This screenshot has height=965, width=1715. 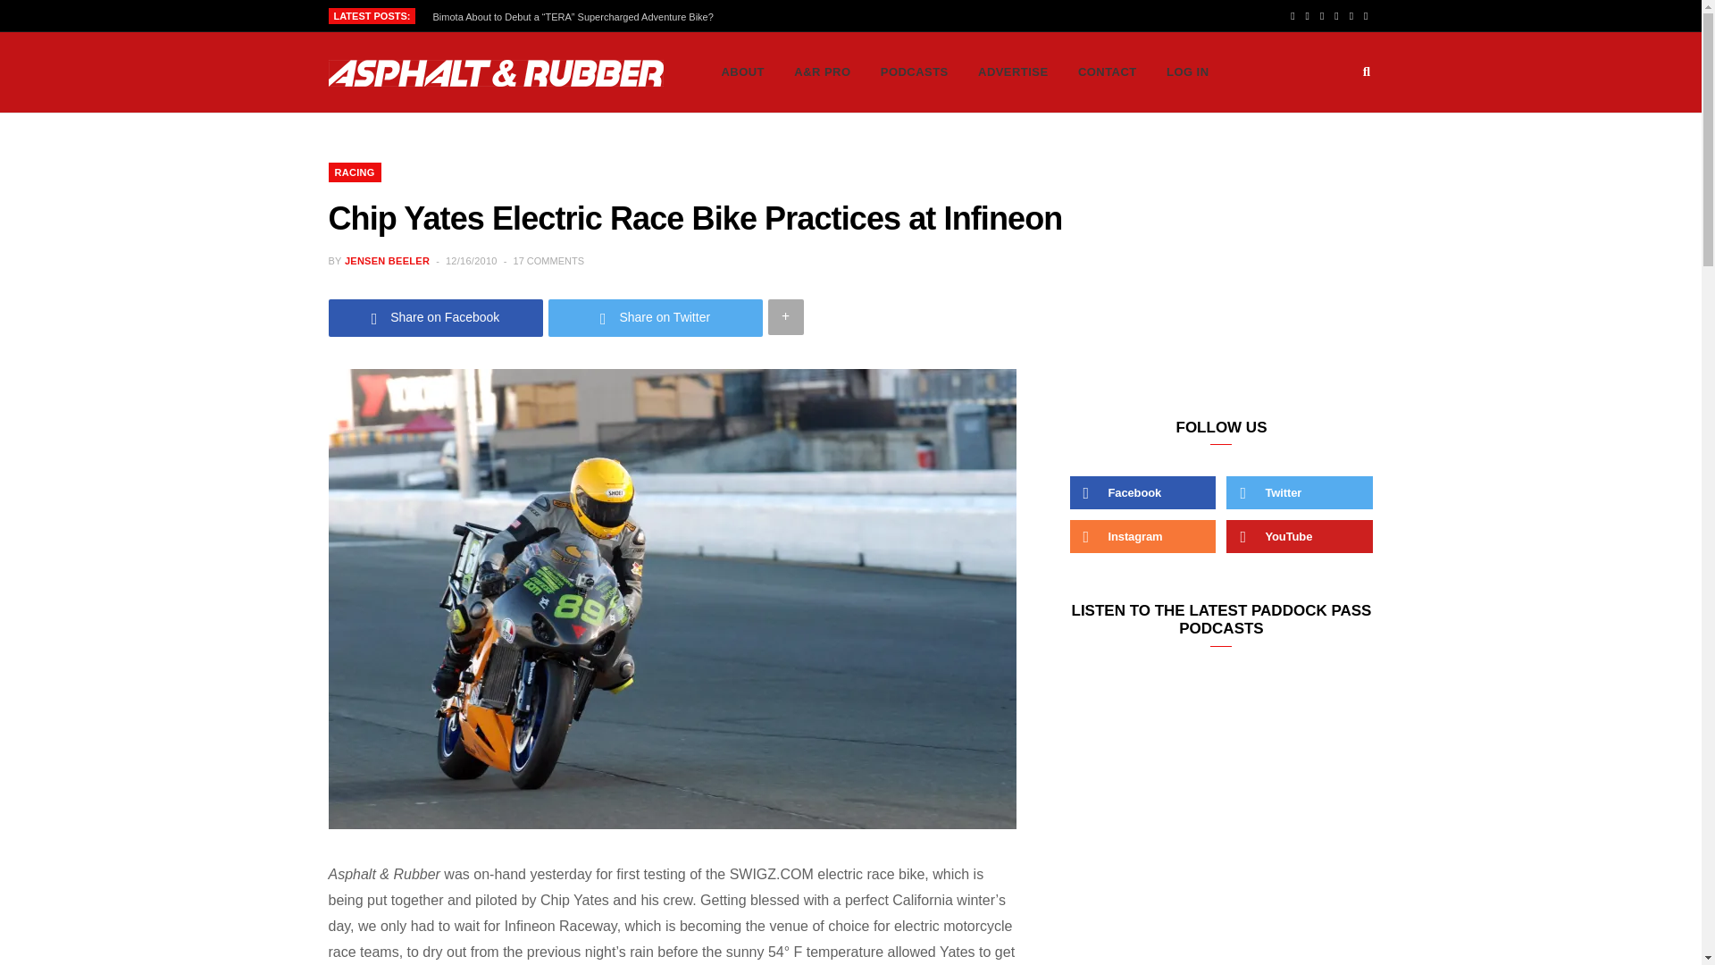 I want to click on RACING, so click(x=355, y=172).